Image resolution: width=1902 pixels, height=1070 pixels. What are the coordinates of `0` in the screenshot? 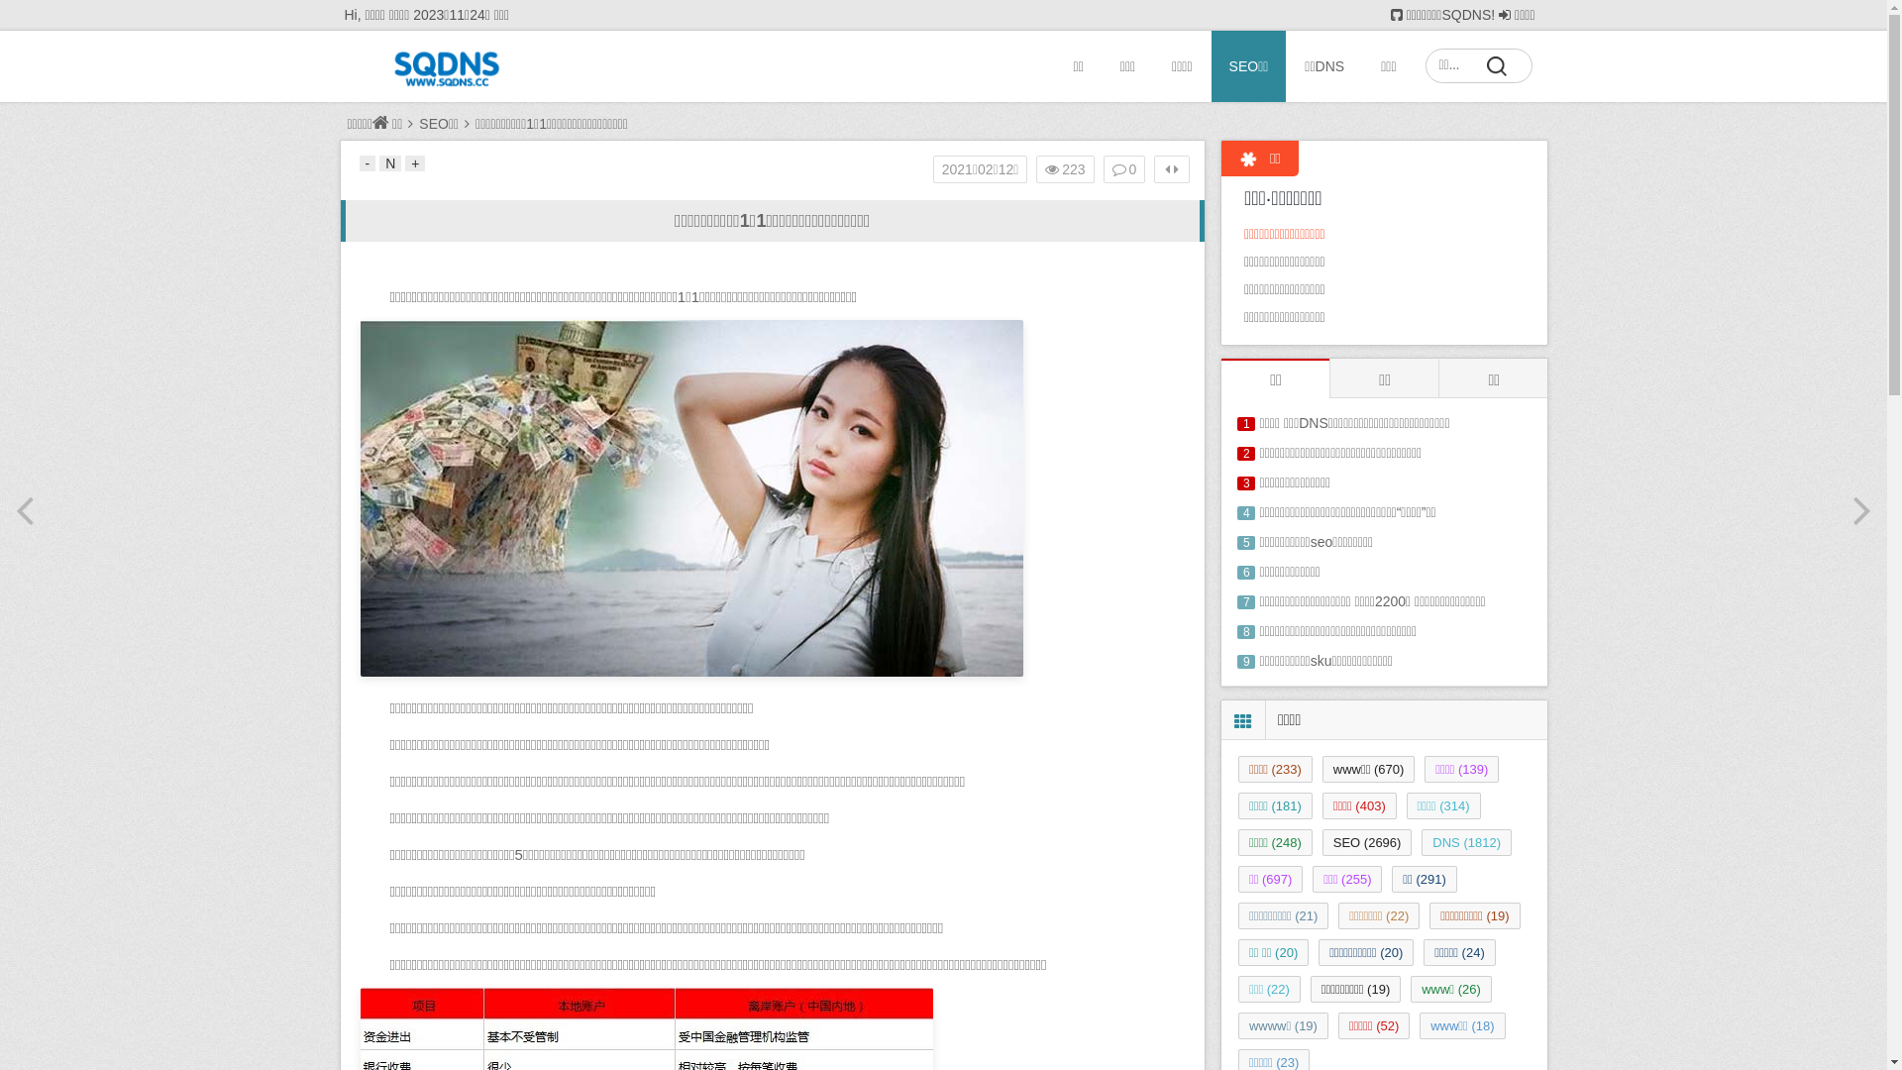 It's located at (1125, 169).